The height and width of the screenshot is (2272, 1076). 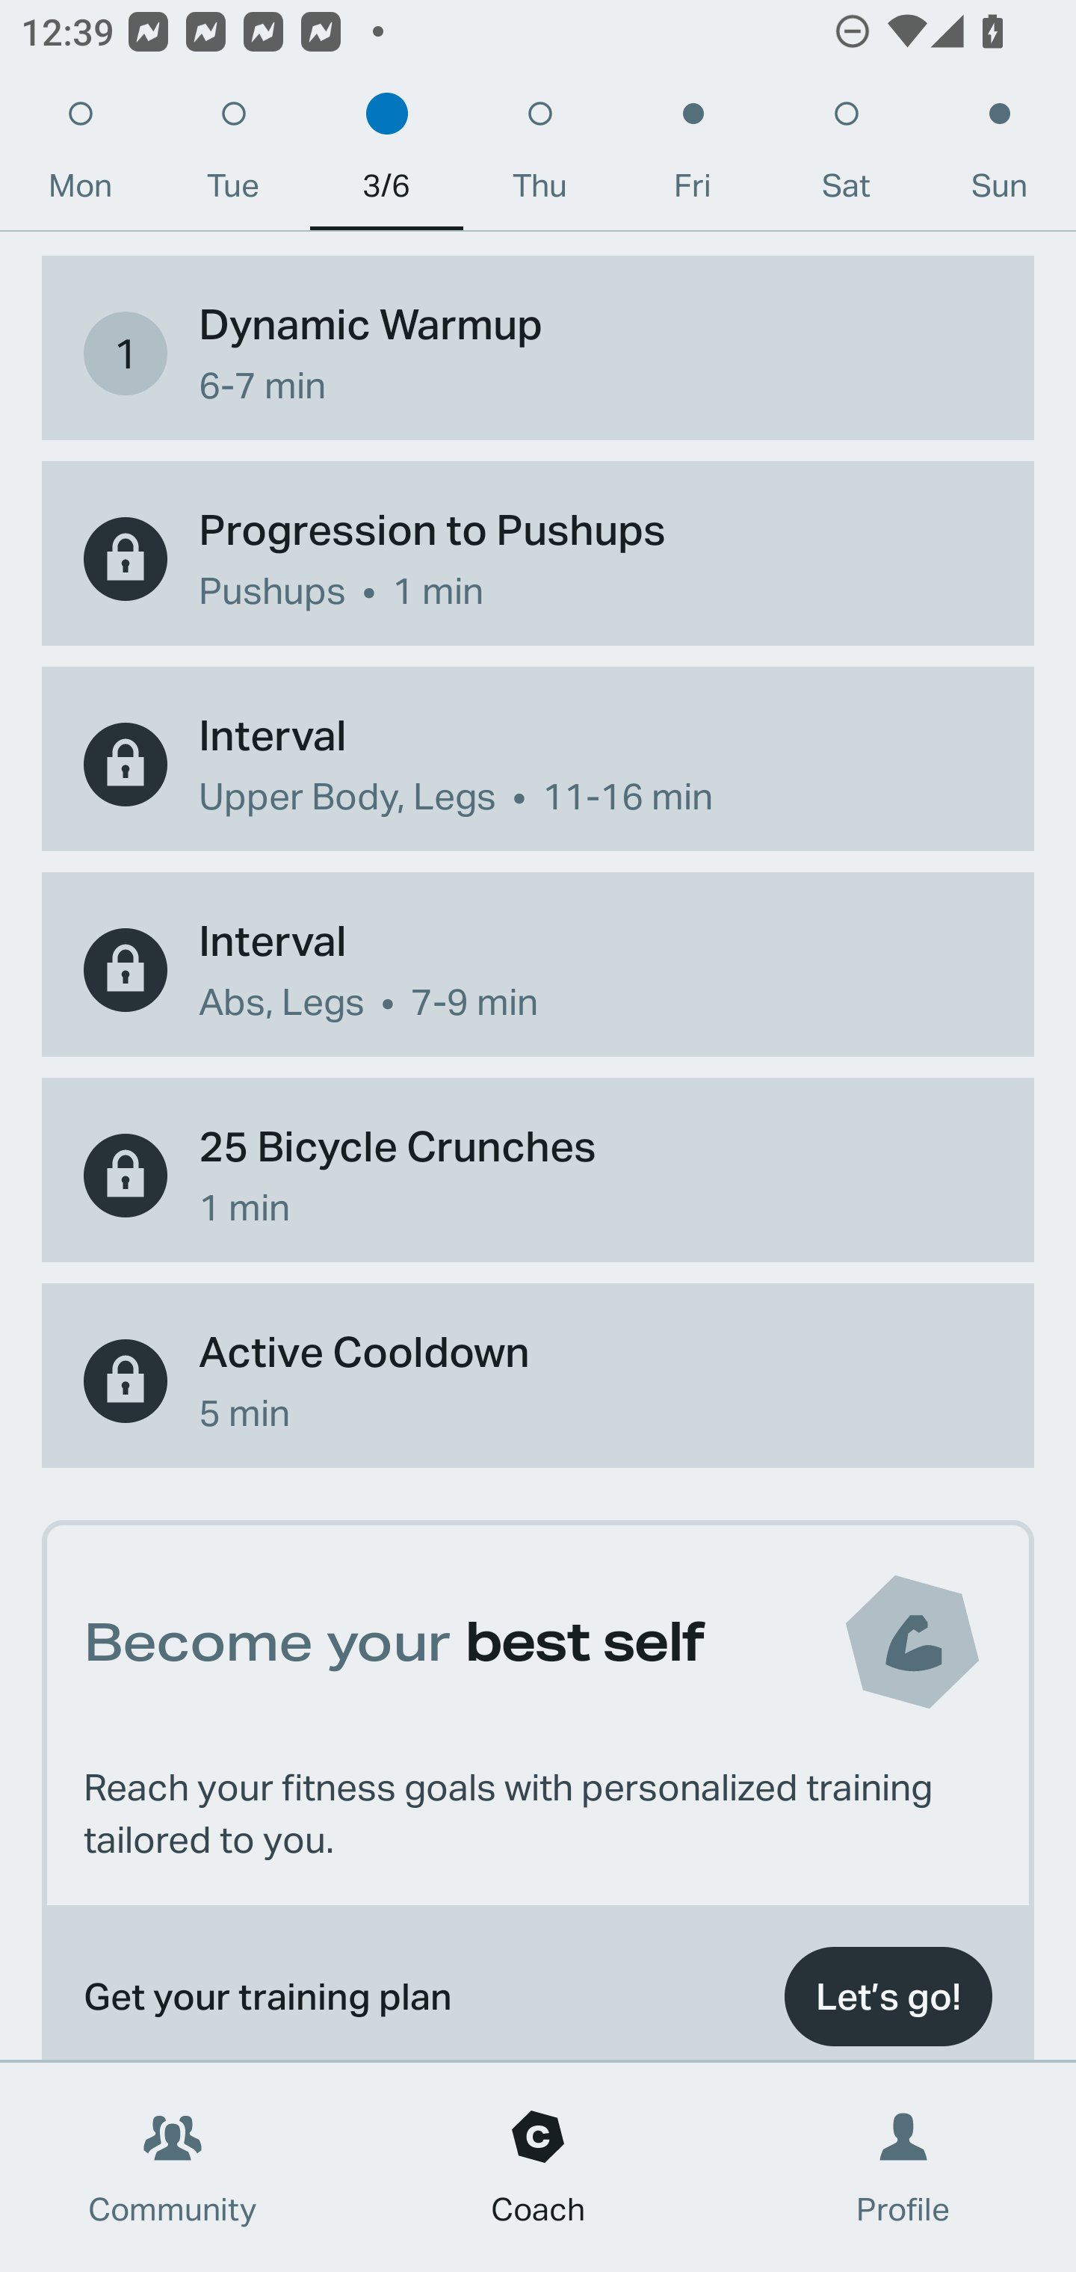 What do you see at coordinates (538, 558) in the screenshot?
I see `Progression to Pushups Pushups  •  1 min` at bounding box center [538, 558].